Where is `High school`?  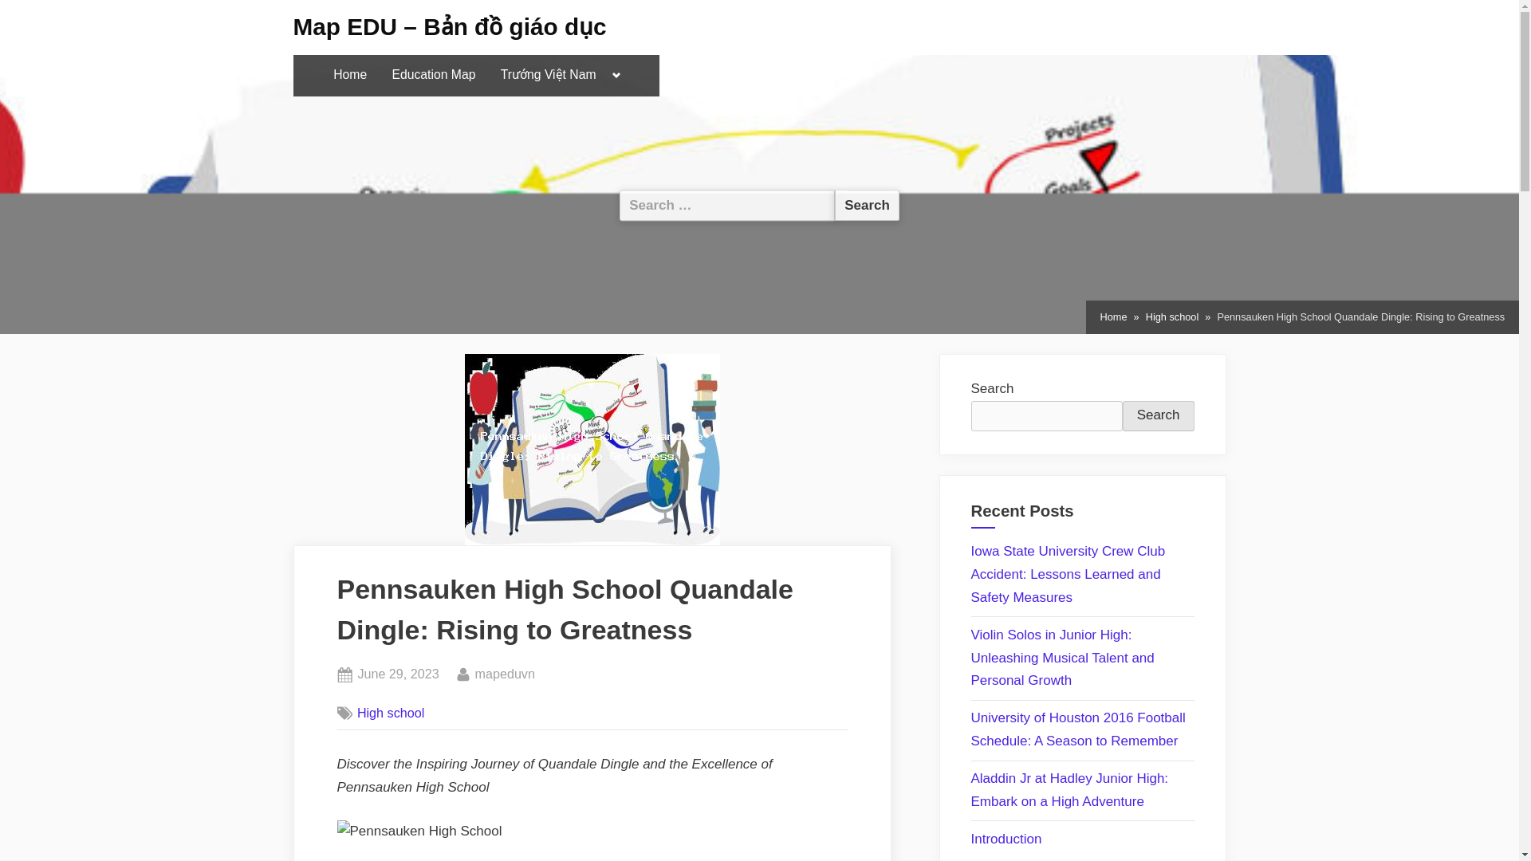
High school is located at coordinates (397, 674).